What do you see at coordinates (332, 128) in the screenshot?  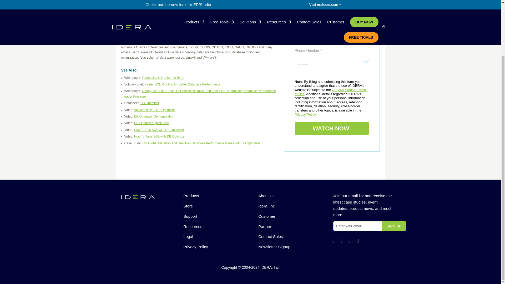 I see `Watch Now` at bounding box center [332, 128].